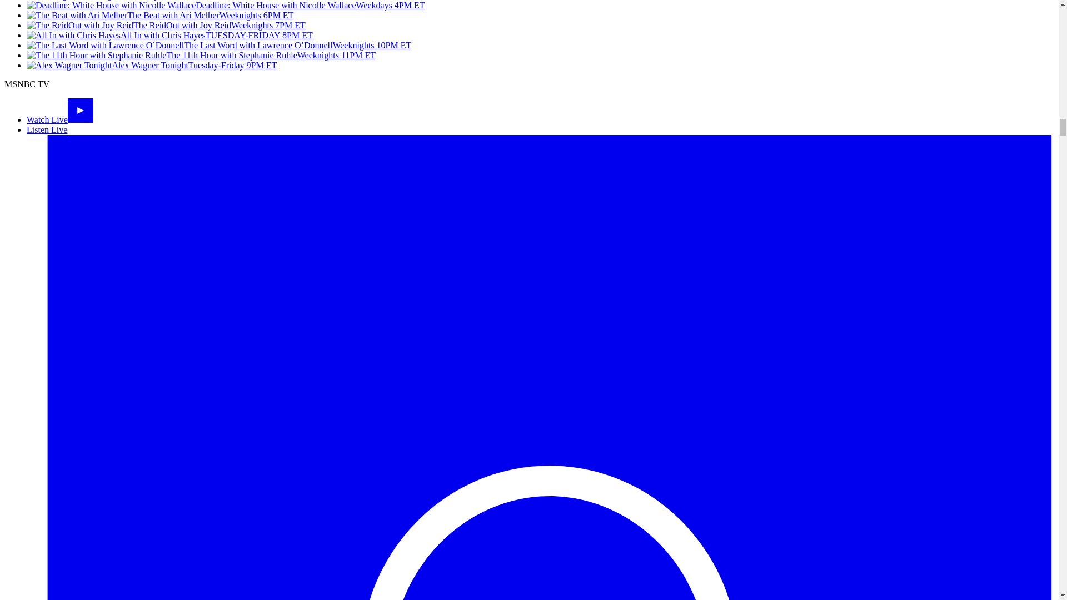  I want to click on Deadline: White House with Nicolle WallaceWeekdays 4PM ET, so click(226, 6).